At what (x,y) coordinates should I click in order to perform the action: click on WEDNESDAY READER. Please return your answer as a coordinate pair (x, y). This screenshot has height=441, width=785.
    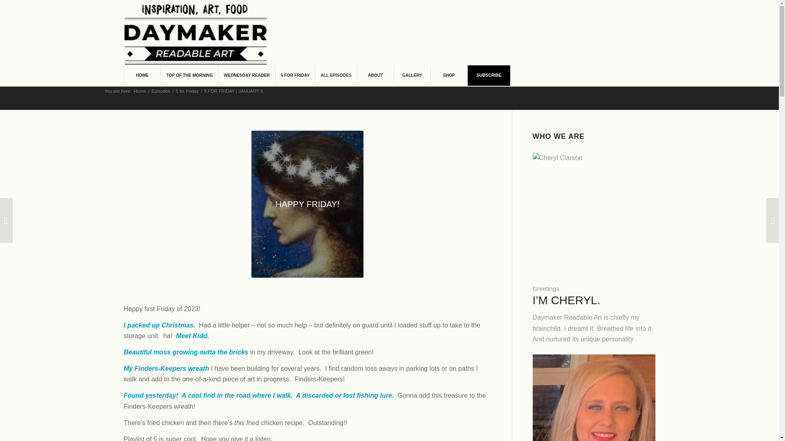
    Looking at the image, I should click on (247, 75).